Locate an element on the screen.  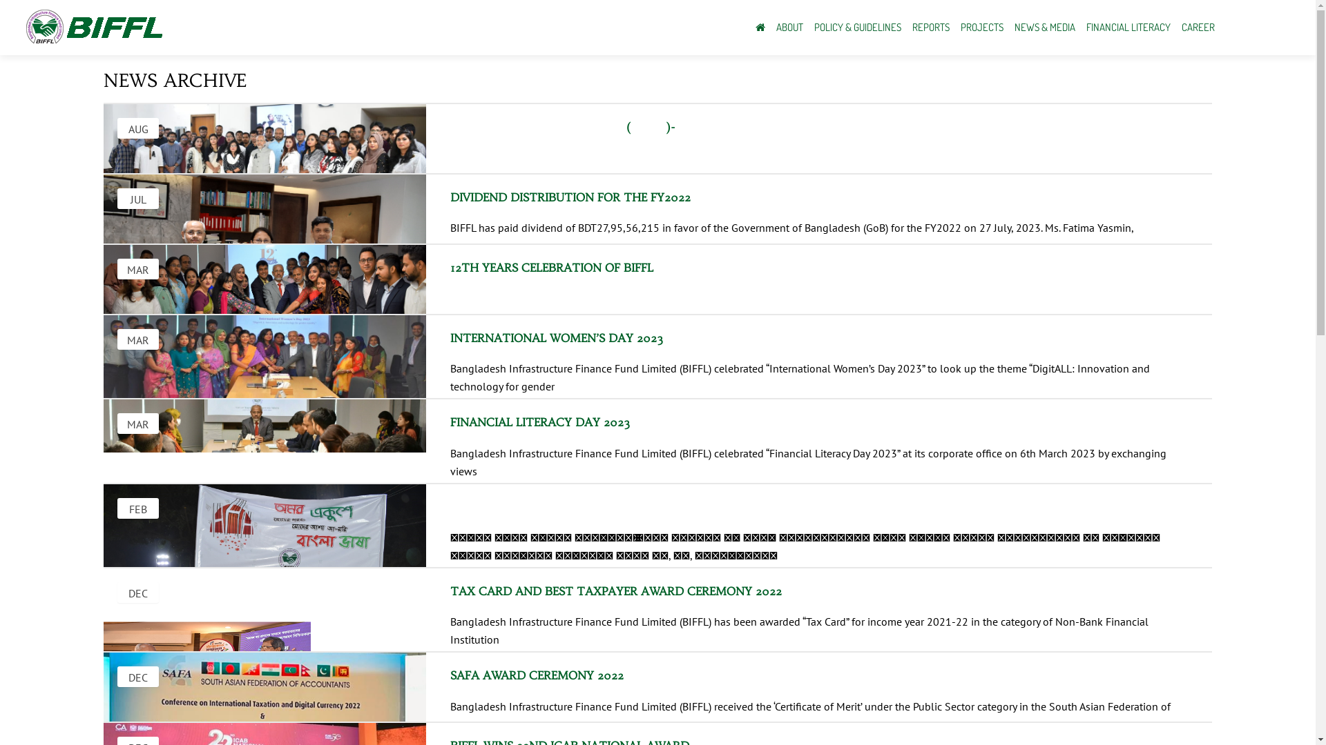
TERM OF USE is located at coordinates (576, 581).